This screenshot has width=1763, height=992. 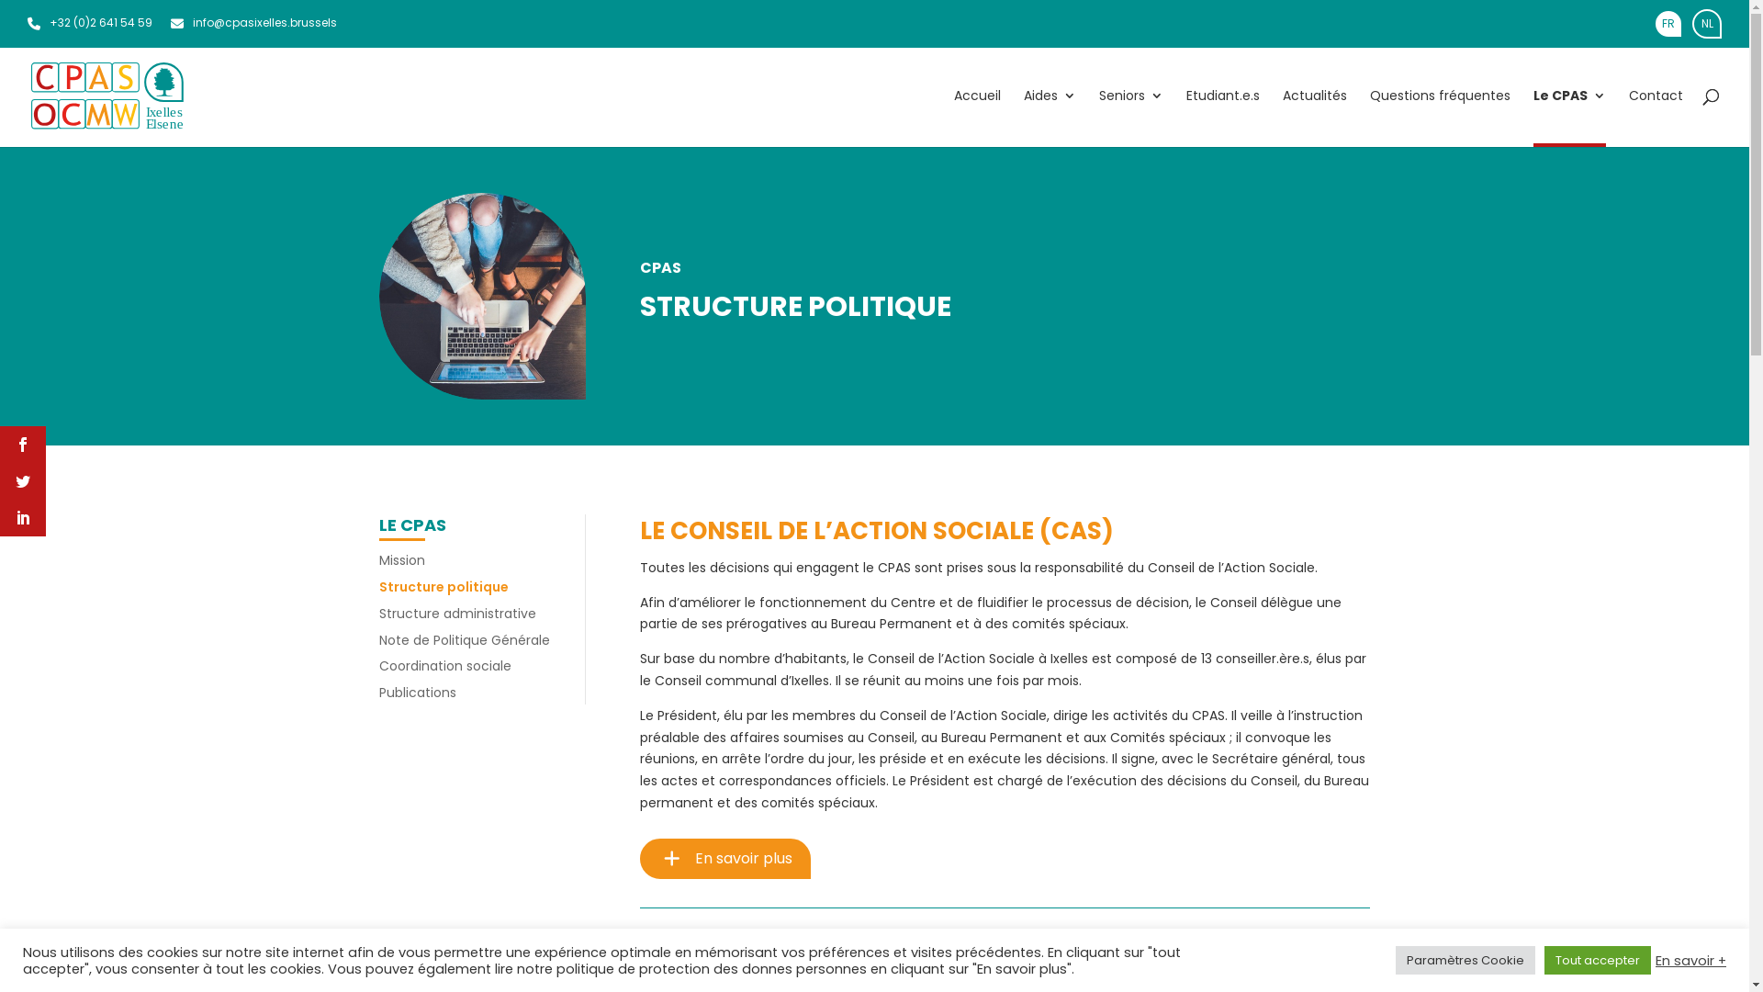 What do you see at coordinates (1598, 961) in the screenshot?
I see `Tout accepter` at bounding box center [1598, 961].